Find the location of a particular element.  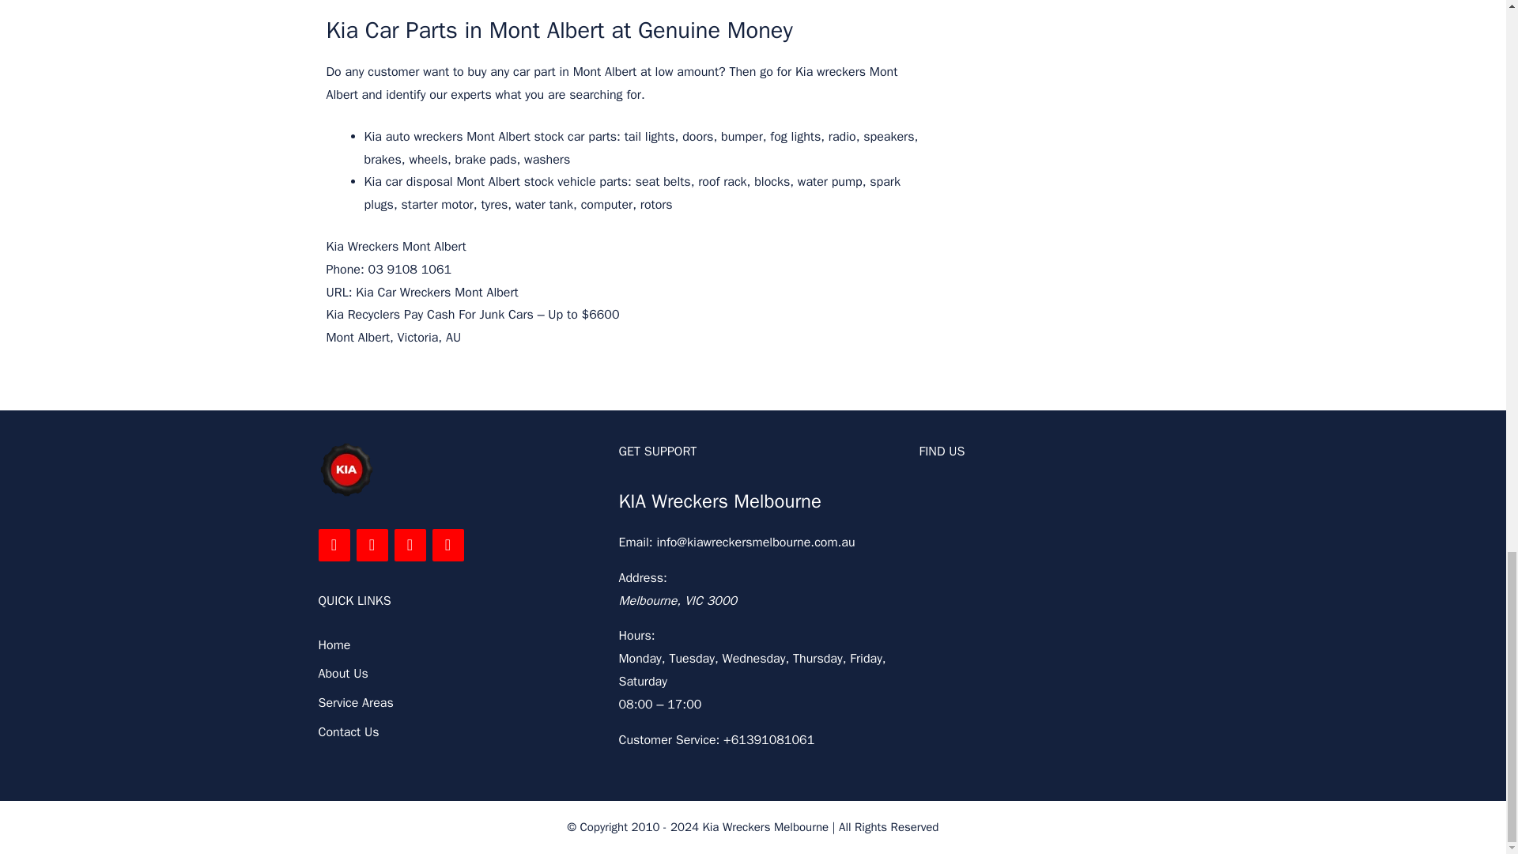

Home is located at coordinates (334, 645).